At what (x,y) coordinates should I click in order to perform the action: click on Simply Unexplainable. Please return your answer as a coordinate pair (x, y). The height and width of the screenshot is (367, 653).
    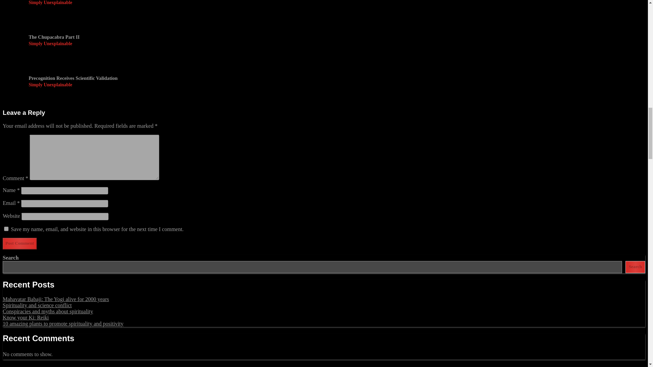
    Looking at the image, I should click on (54, 43).